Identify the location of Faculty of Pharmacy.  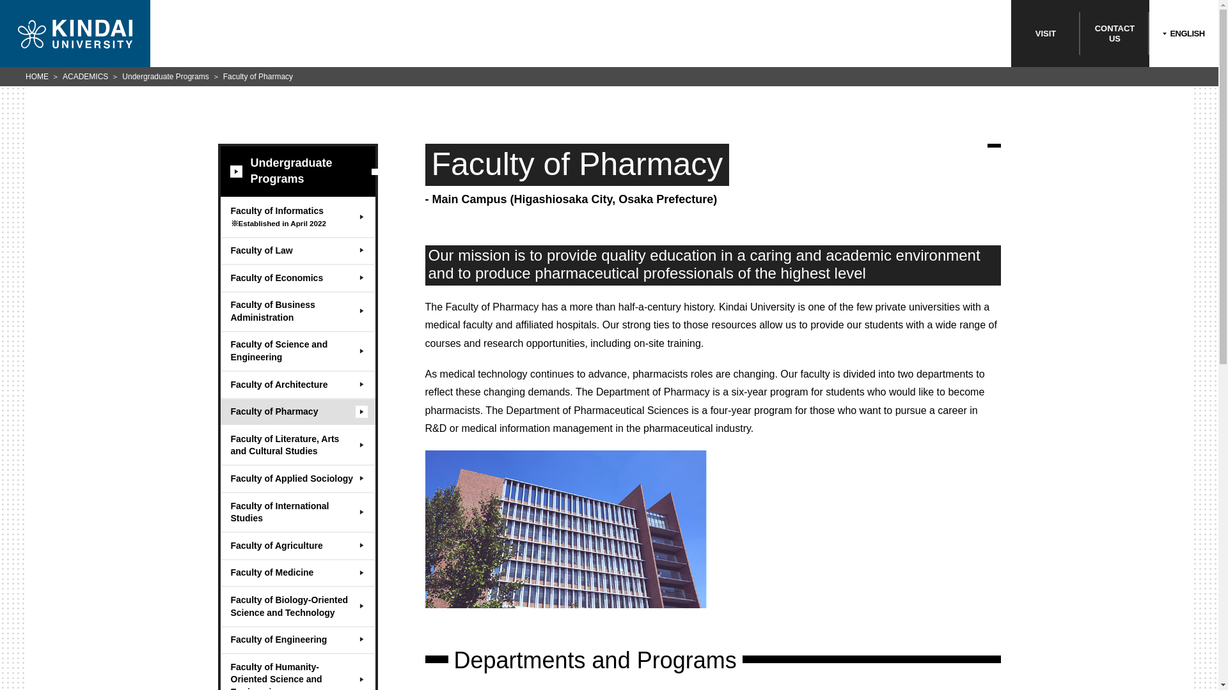
(297, 384).